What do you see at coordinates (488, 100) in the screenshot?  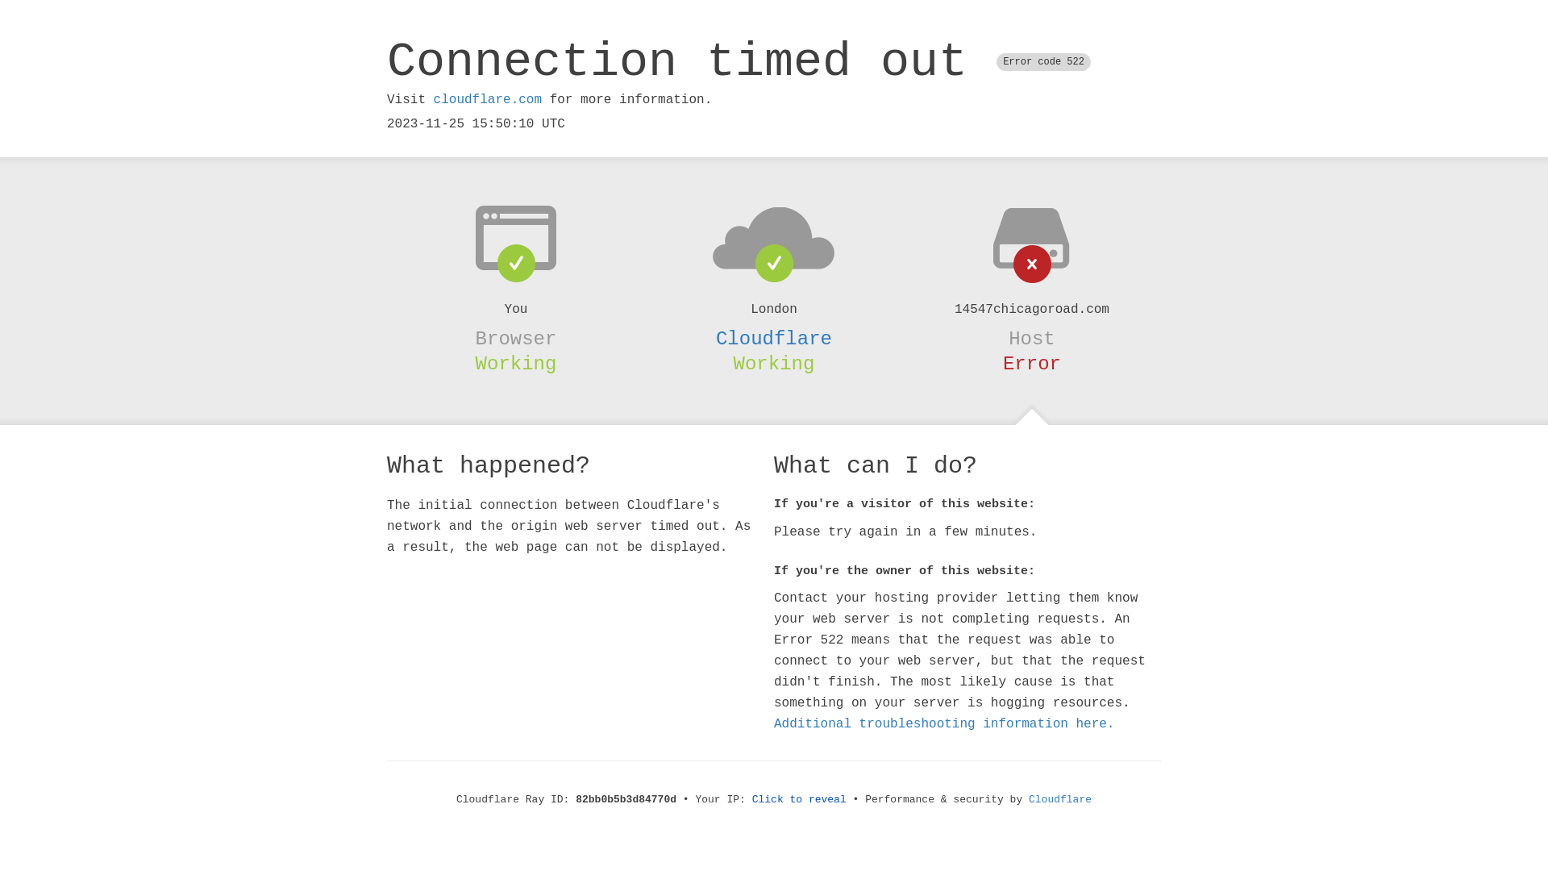 I see `cloudflare.com` at bounding box center [488, 100].